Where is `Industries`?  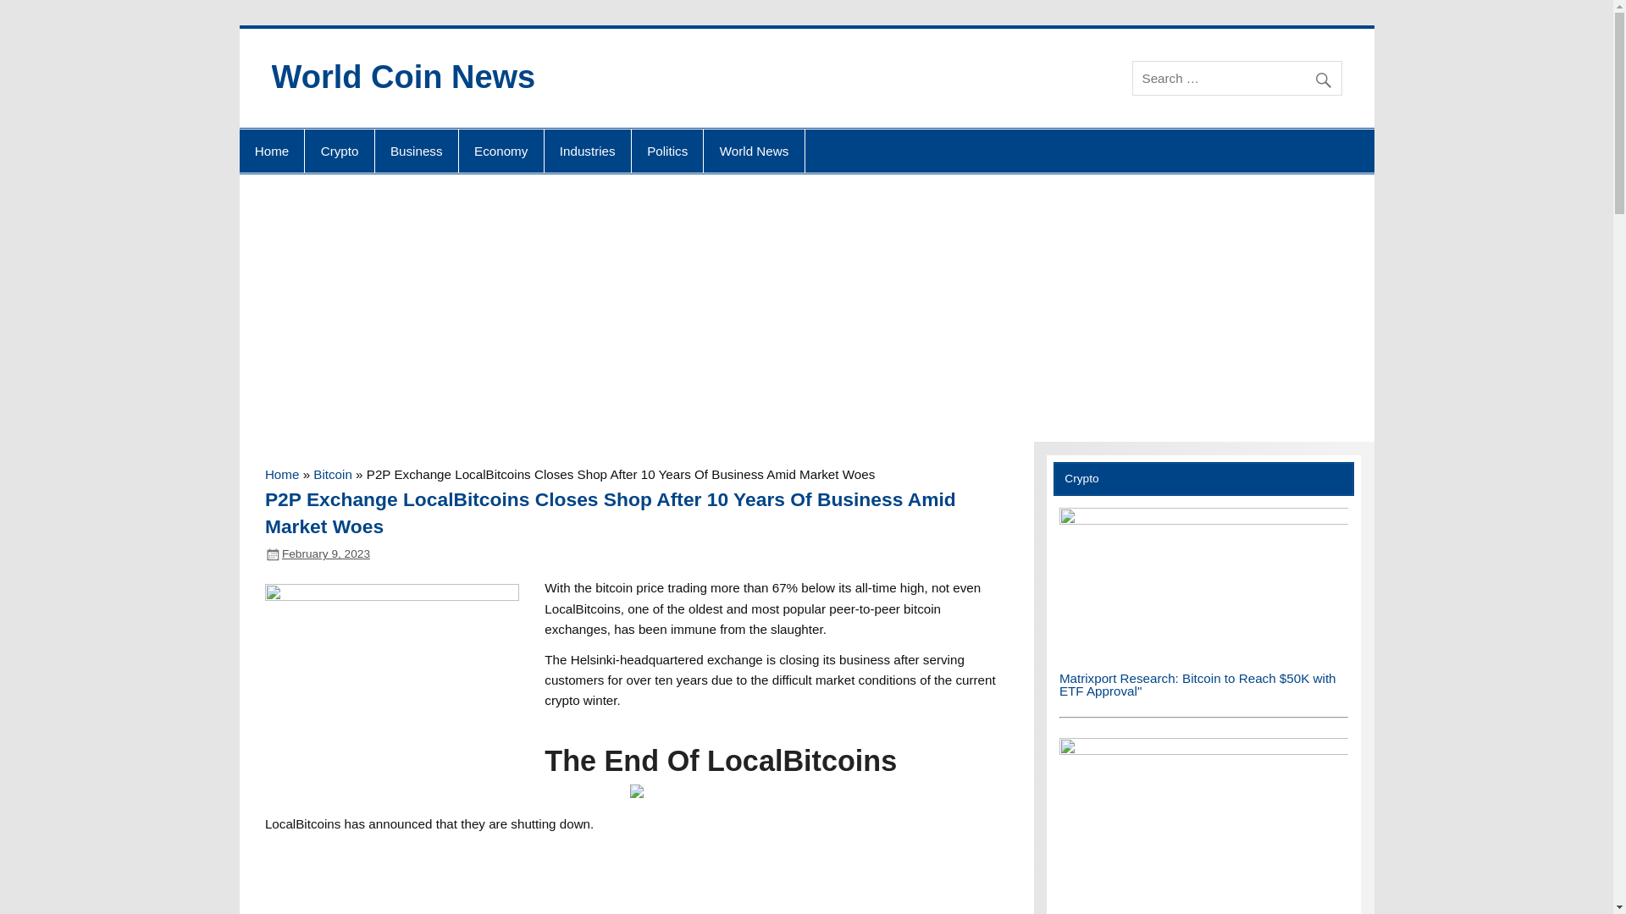 Industries is located at coordinates (588, 151).